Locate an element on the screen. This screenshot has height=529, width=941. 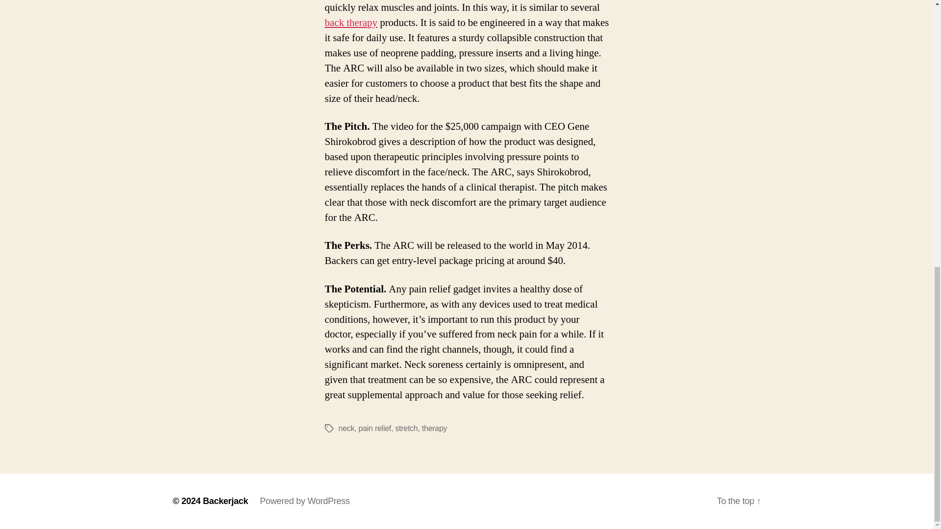
therapy is located at coordinates (434, 428).